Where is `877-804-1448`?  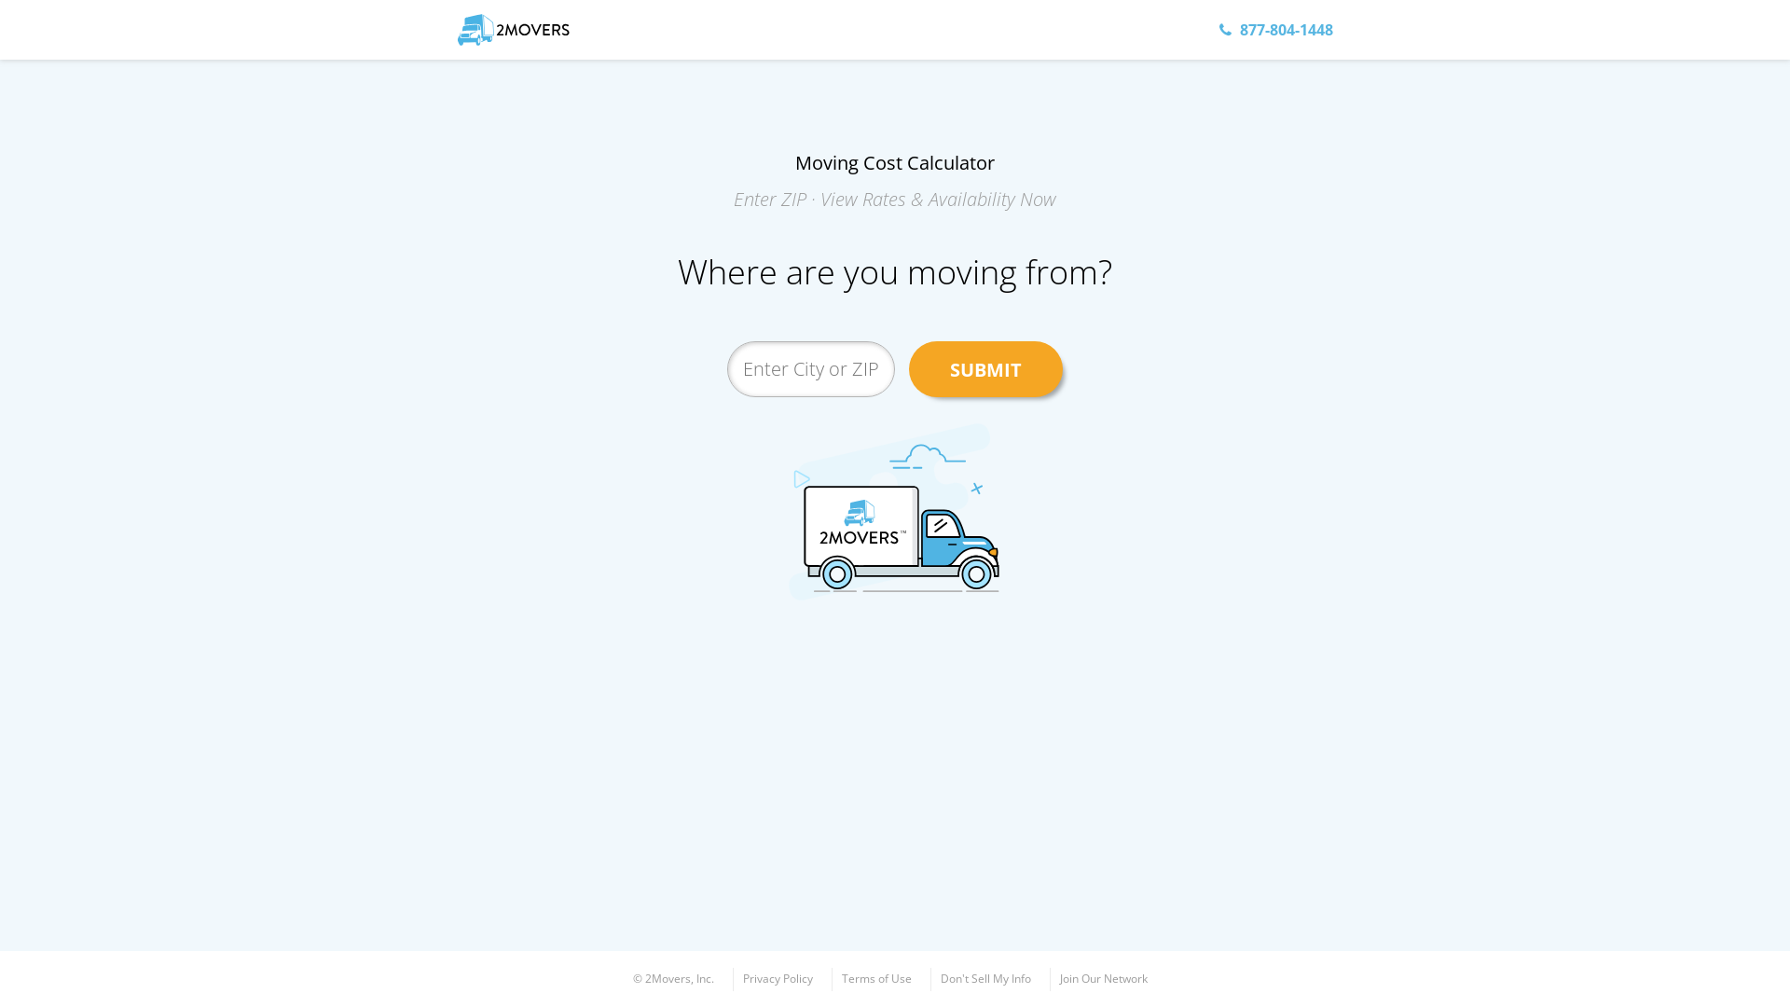 877-804-1448 is located at coordinates (1276, 30).